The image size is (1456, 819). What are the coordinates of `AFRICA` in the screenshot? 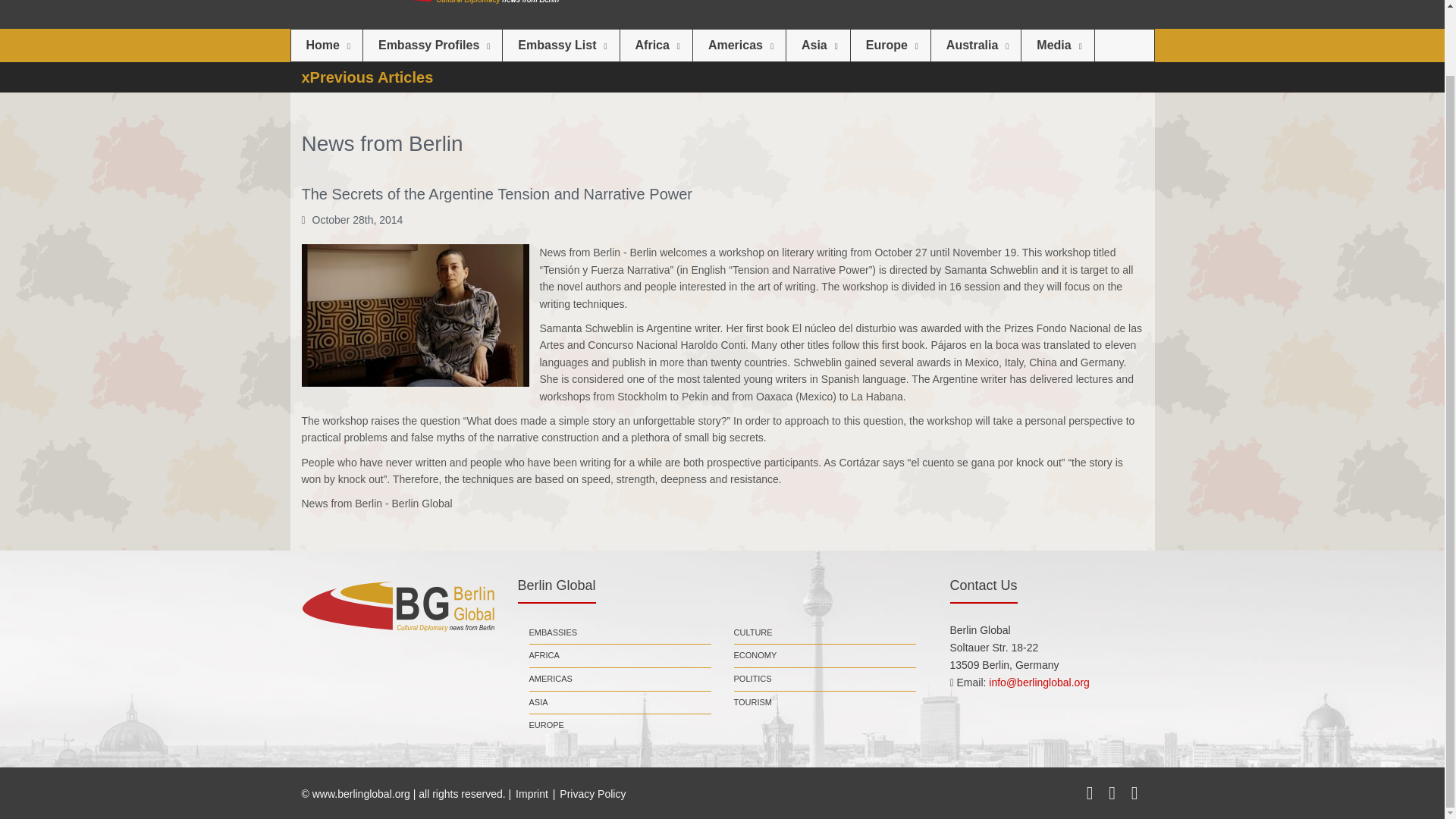 It's located at (544, 655).